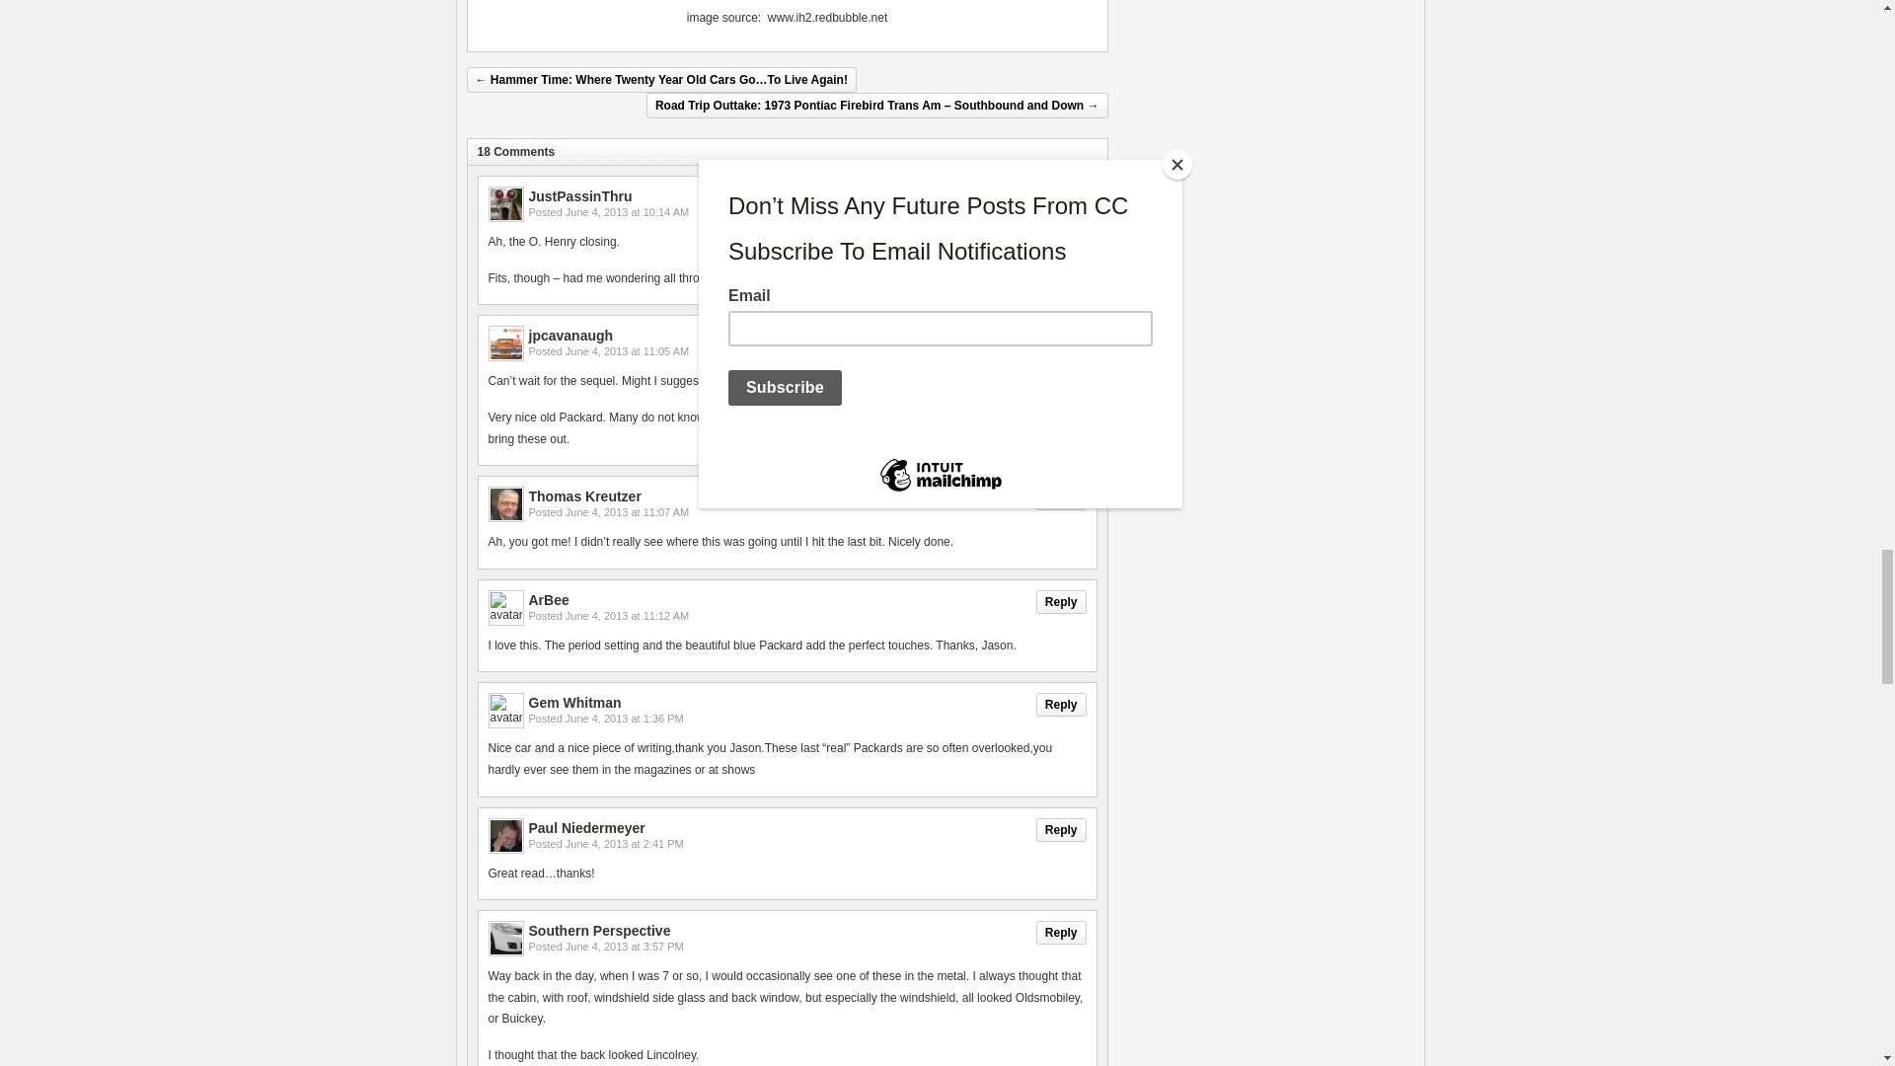 This screenshot has height=1066, width=1895. What do you see at coordinates (624, 719) in the screenshot?
I see `2013-06-04T13:36:06-07:00` at bounding box center [624, 719].